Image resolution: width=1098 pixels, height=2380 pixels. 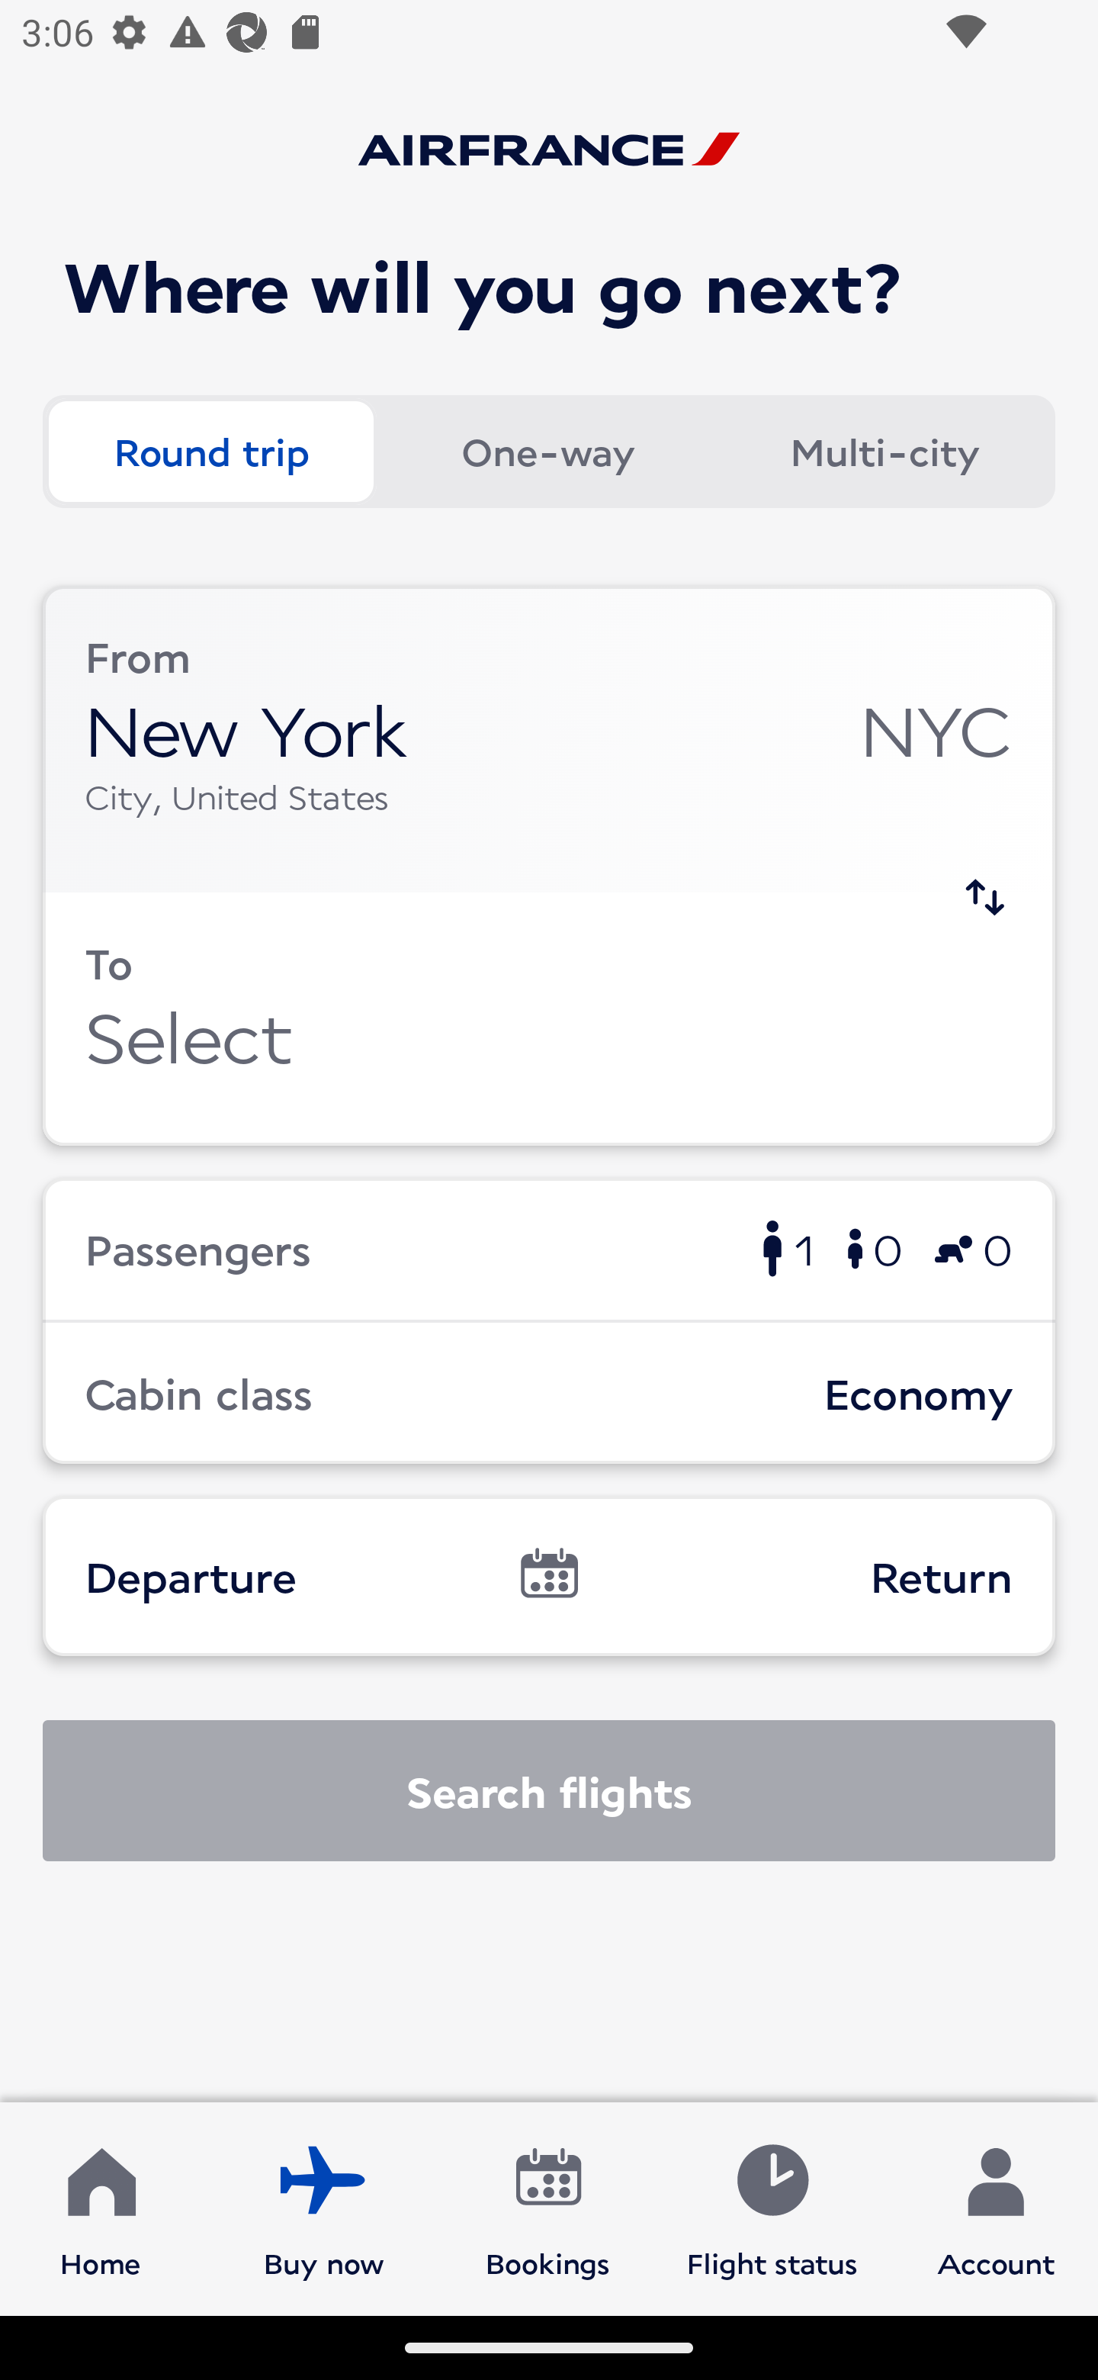 I want to click on Round trip, so click(x=210, y=452).